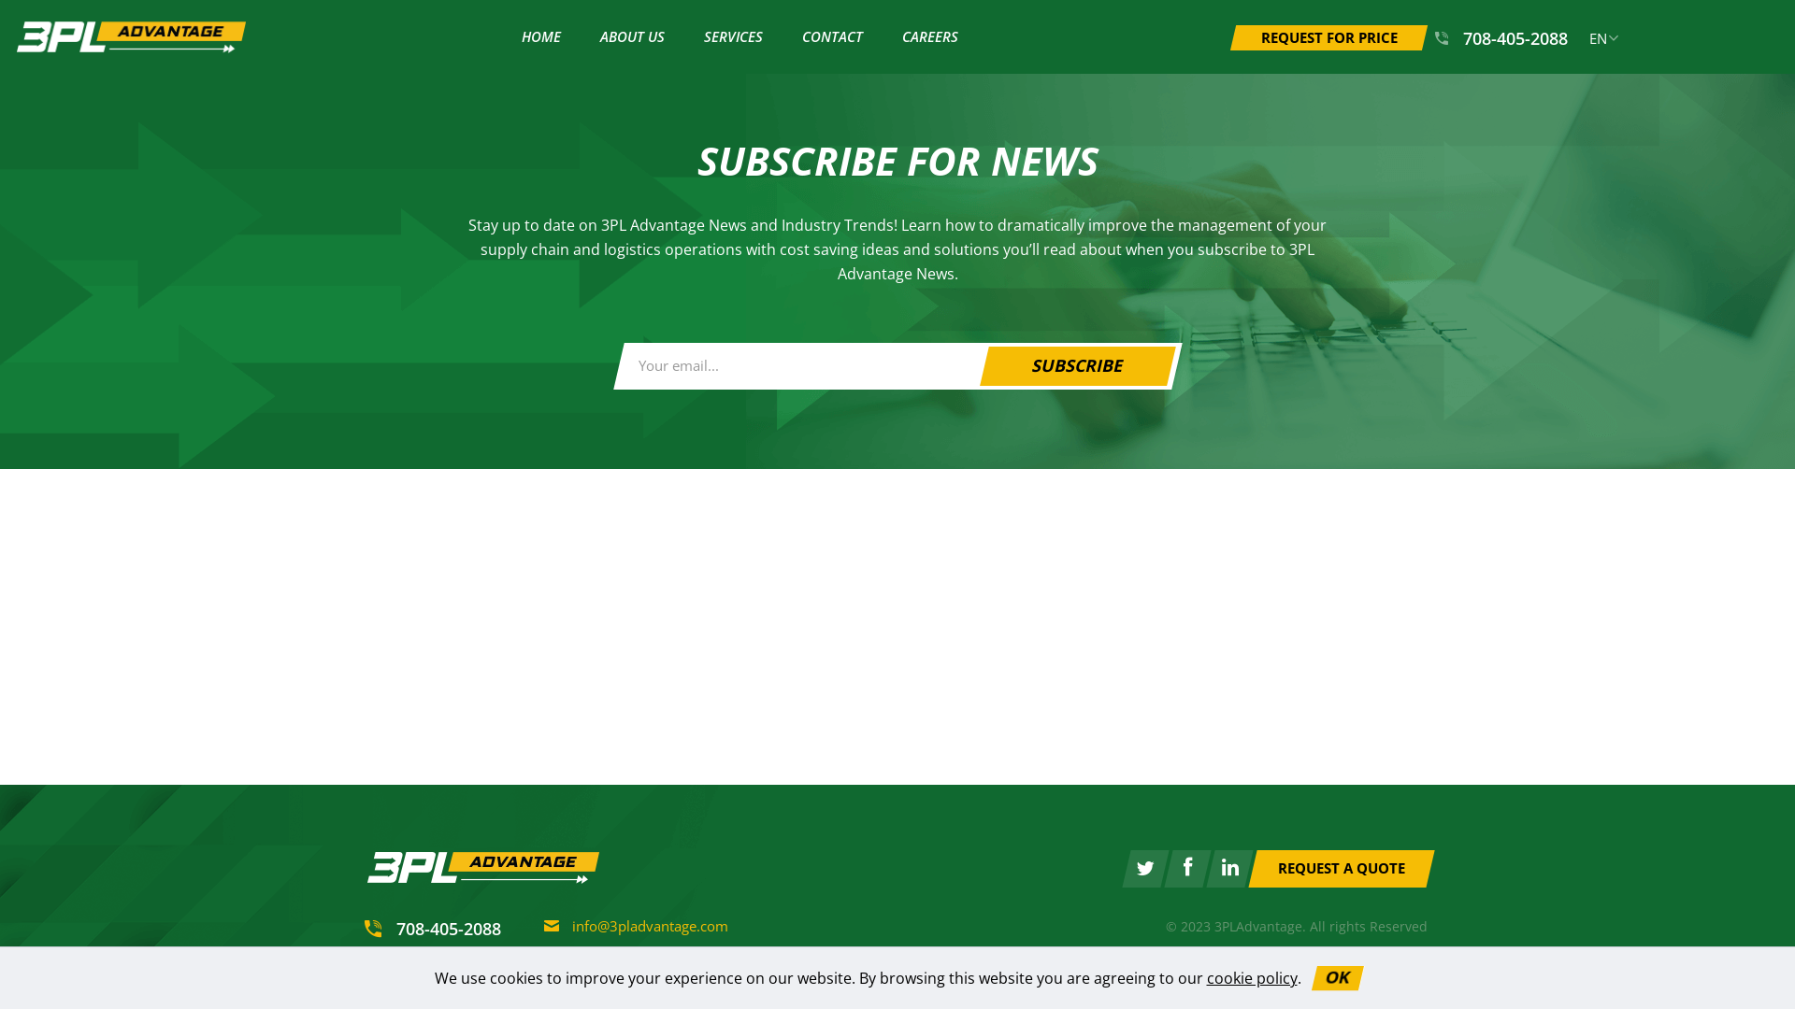  I want to click on 708-405-2088, so click(433, 929).